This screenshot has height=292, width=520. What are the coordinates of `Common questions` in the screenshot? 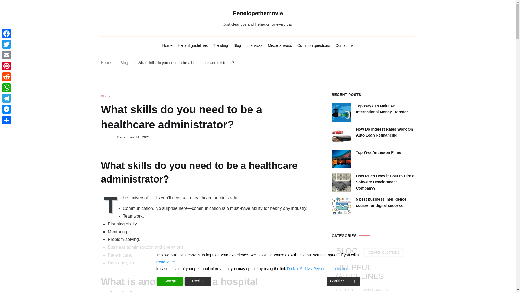 It's located at (314, 45).